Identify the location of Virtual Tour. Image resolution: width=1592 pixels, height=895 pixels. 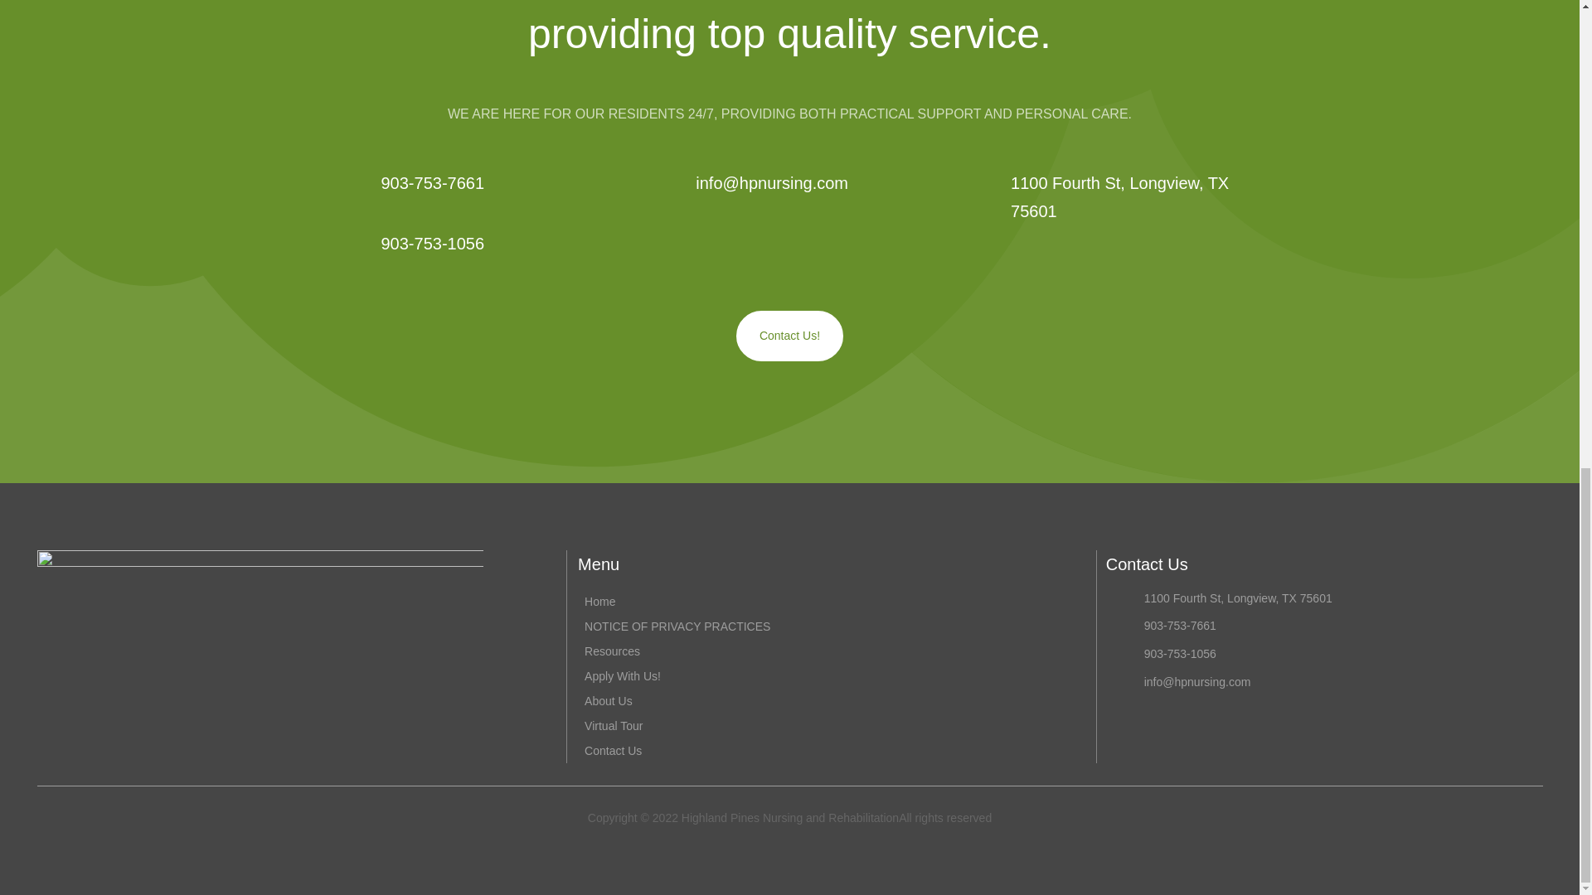
(614, 728).